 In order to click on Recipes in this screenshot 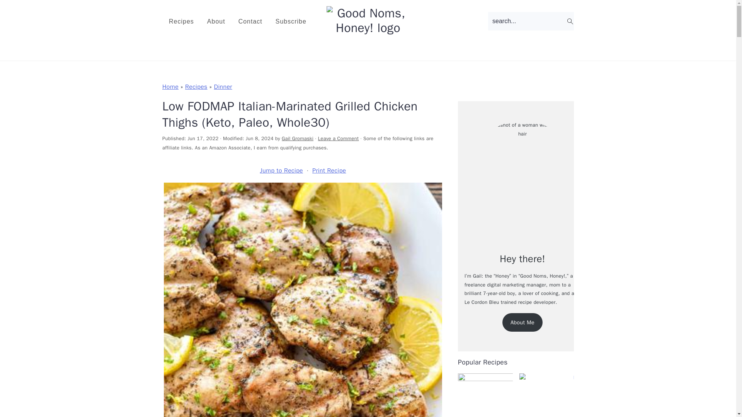, I will do `click(196, 86)`.